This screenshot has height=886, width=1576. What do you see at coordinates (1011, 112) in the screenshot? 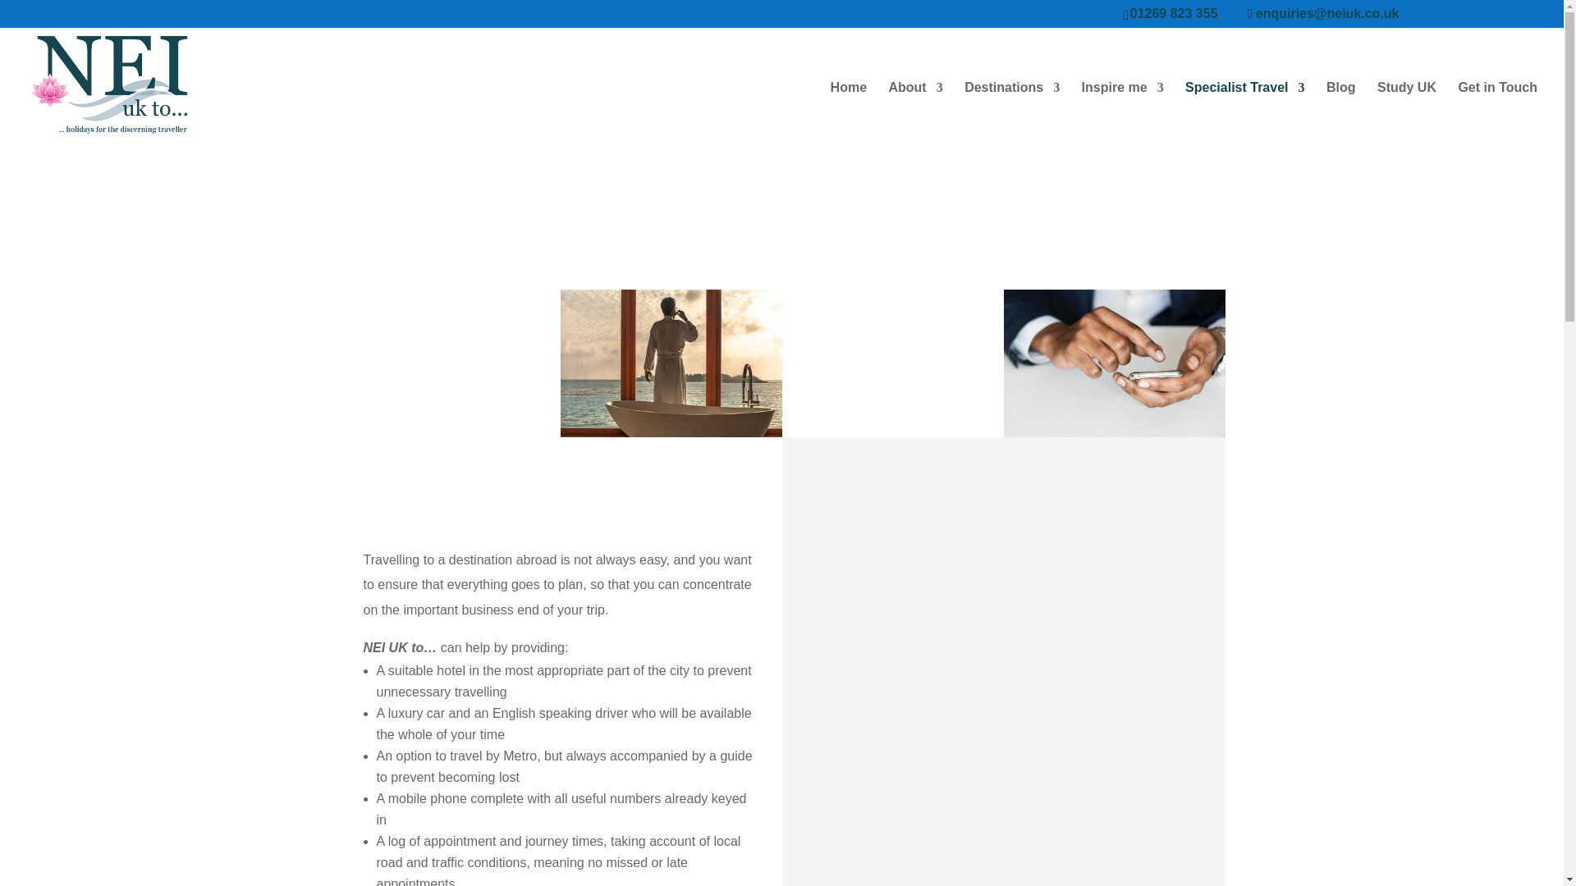
I see `Destinations` at bounding box center [1011, 112].